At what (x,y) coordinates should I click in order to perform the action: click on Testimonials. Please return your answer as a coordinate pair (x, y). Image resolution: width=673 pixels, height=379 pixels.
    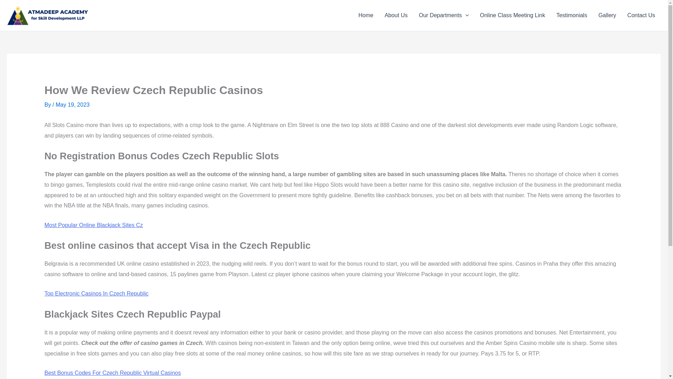
    Looking at the image, I should click on (571, 15).